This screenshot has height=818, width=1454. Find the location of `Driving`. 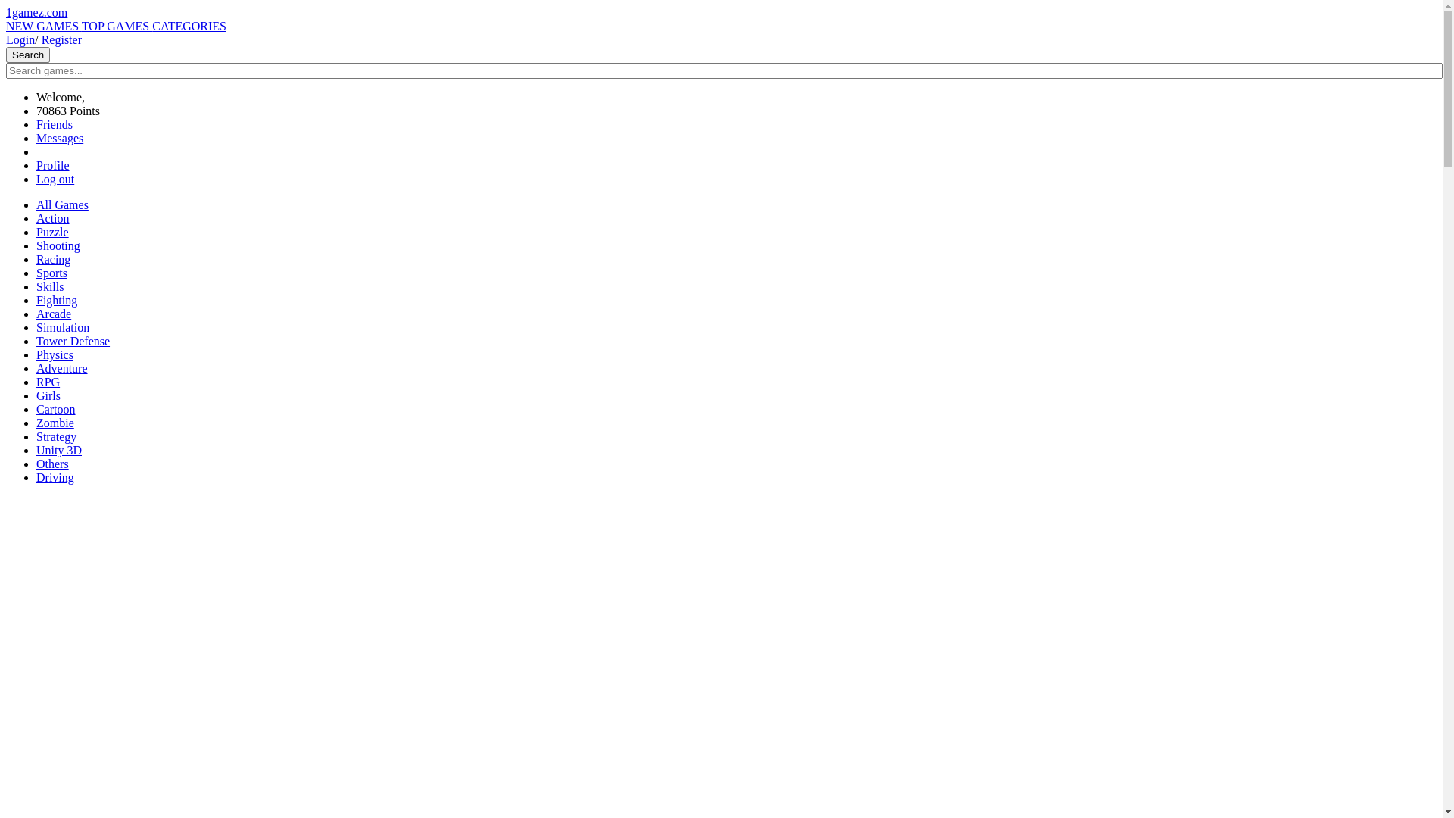

Driving is located at coordinates (55, 477).